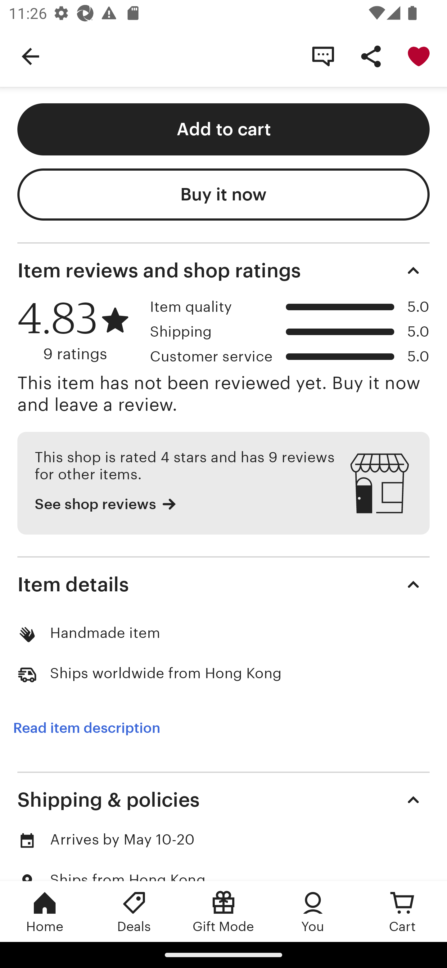 This screenshot has height=968, width=447. I want to click on 4.83 9 ratings, so click(79, 331).